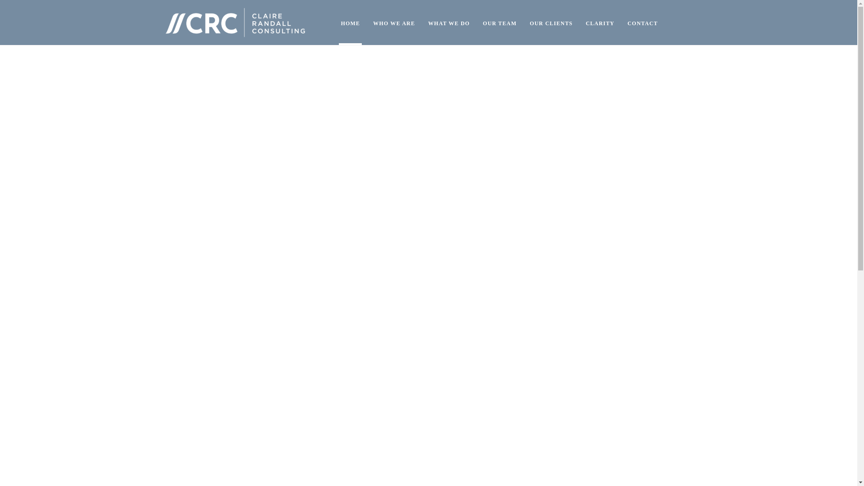 Image resolution: width=864 pixels, height=486 pixels. I want to click on WHO WE ARE, so click(394, 22).